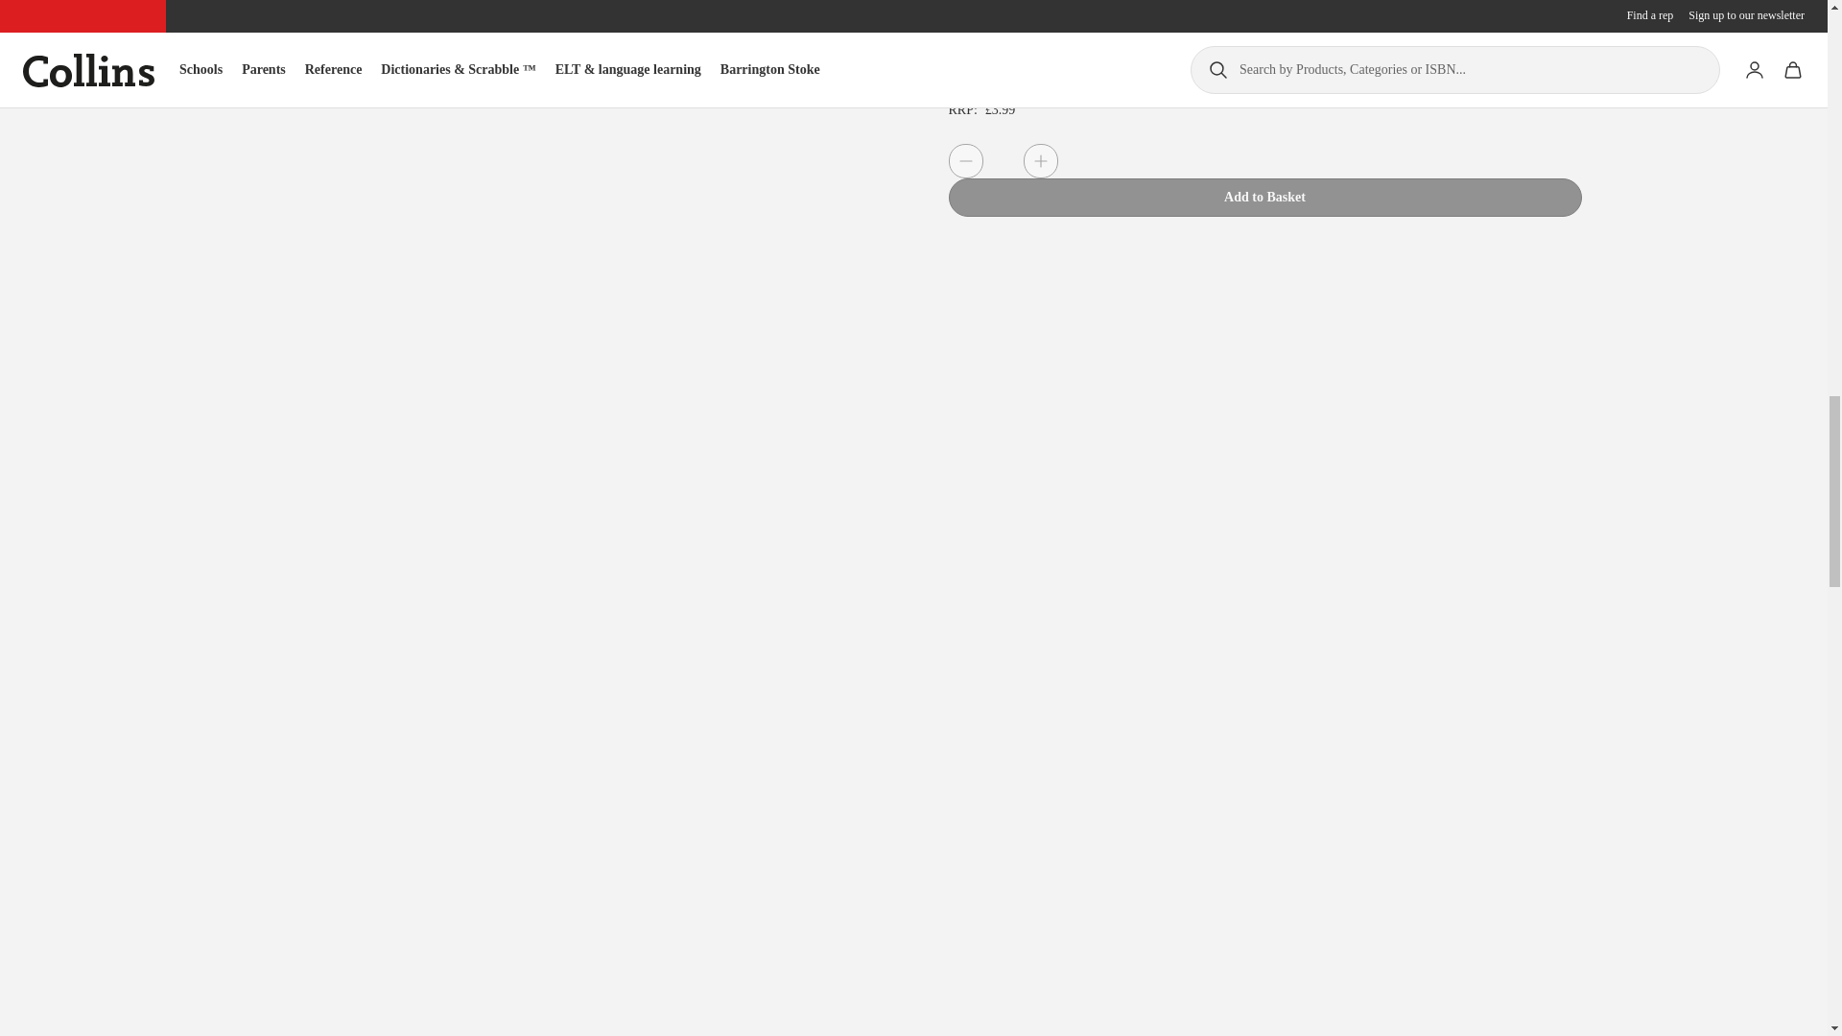  I want to click on Add to Basket, so click(1264, 197).